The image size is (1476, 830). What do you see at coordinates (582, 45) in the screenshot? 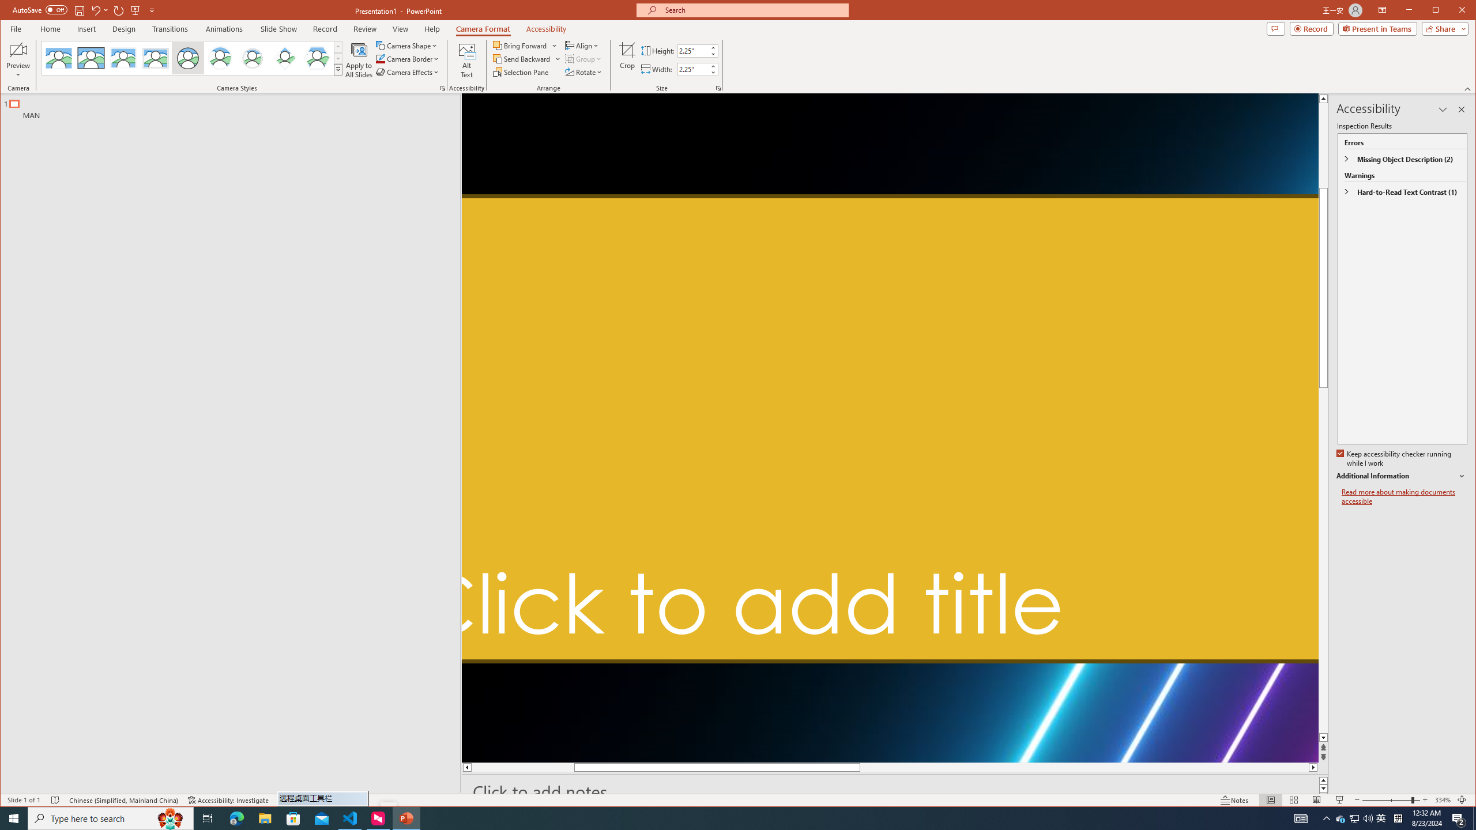
I see `Align` at bounding box center [582, 45].